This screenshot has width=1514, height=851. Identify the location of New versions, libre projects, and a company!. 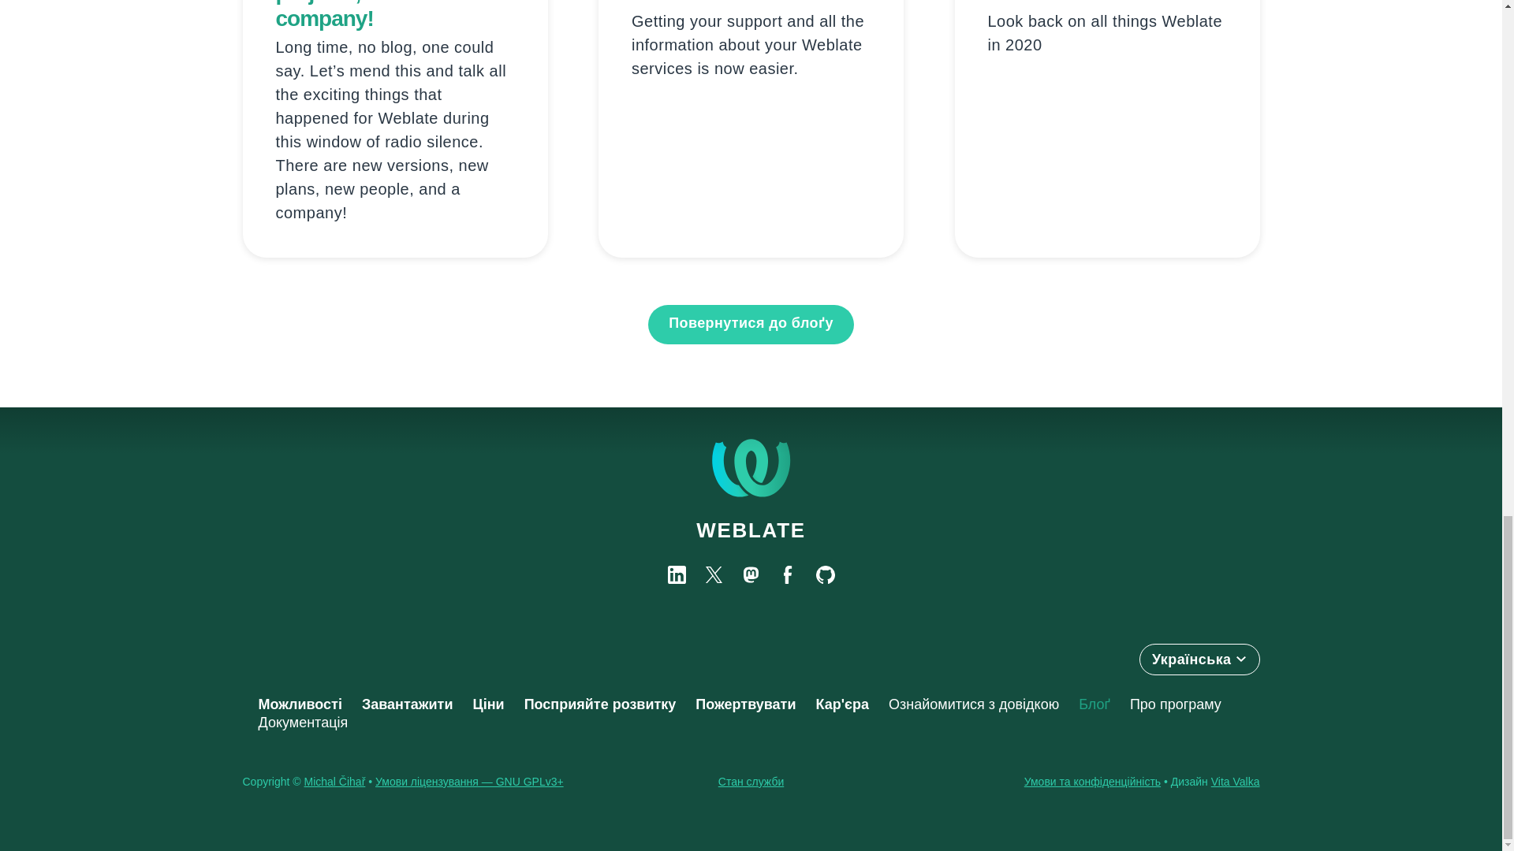
(368, 15).